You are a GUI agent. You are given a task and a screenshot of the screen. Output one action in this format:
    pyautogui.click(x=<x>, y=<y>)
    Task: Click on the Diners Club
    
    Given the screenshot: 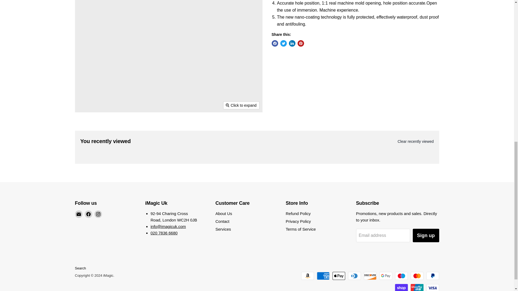 What is the action you would take?
    pyautogui.click(x=355, y=276)
    